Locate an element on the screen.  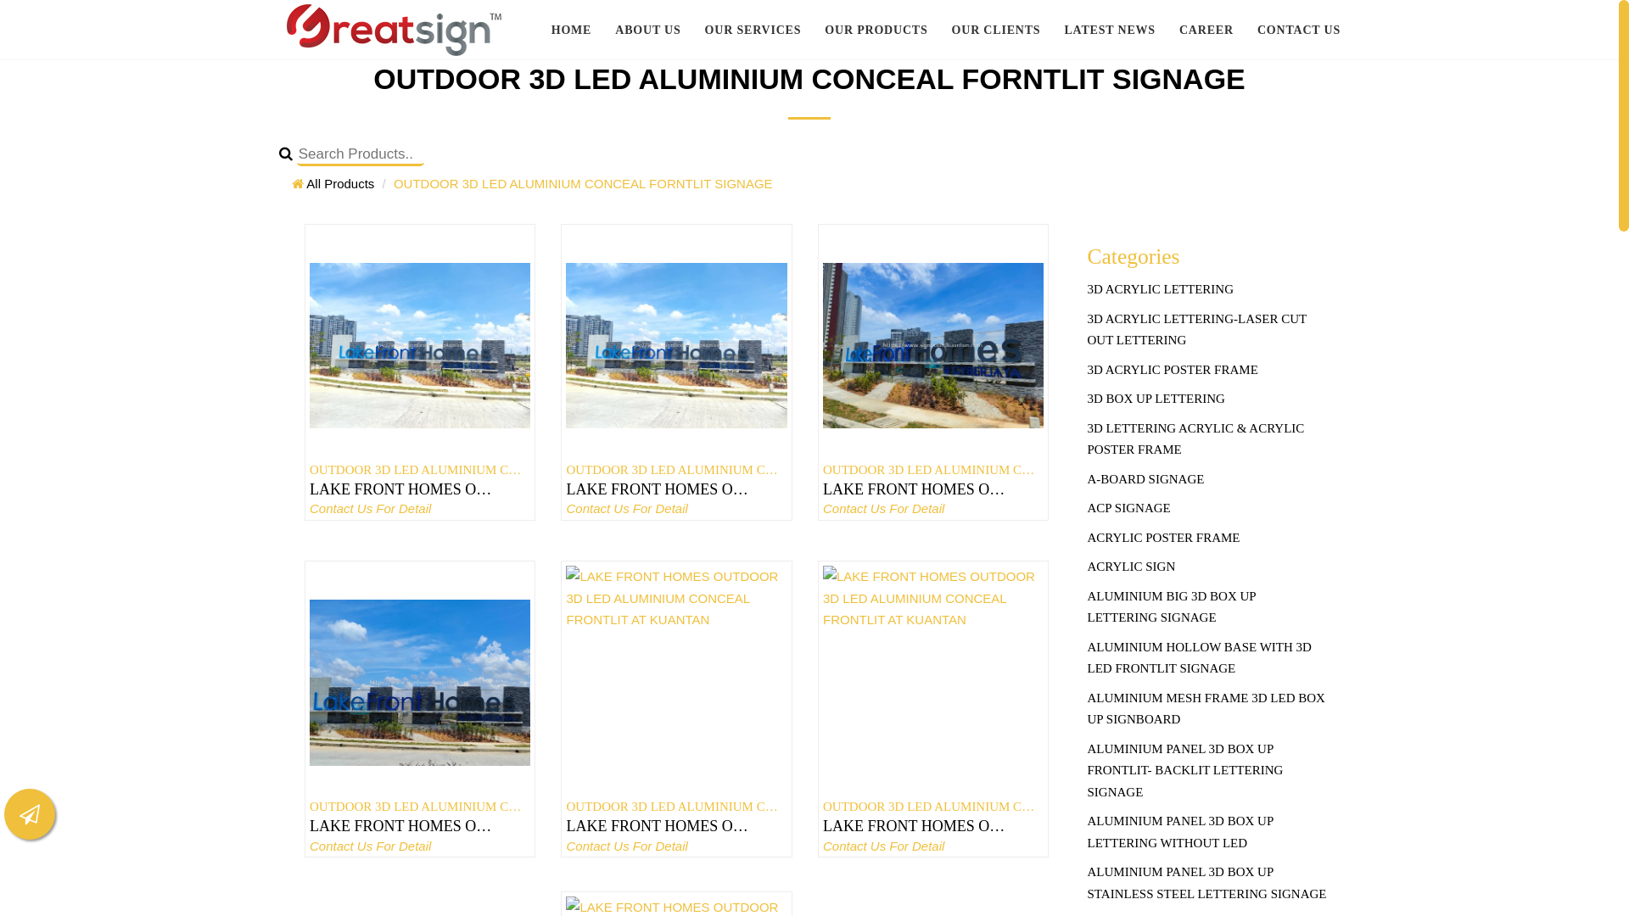
LATEST NEWS is located at coordinates (1110, 31).